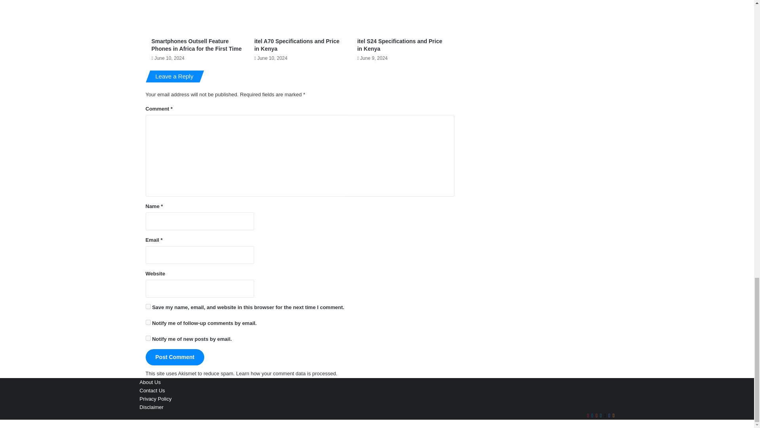 The width and height of the screenshot is (760, 428). I want to click on yes, so click(148, 306).